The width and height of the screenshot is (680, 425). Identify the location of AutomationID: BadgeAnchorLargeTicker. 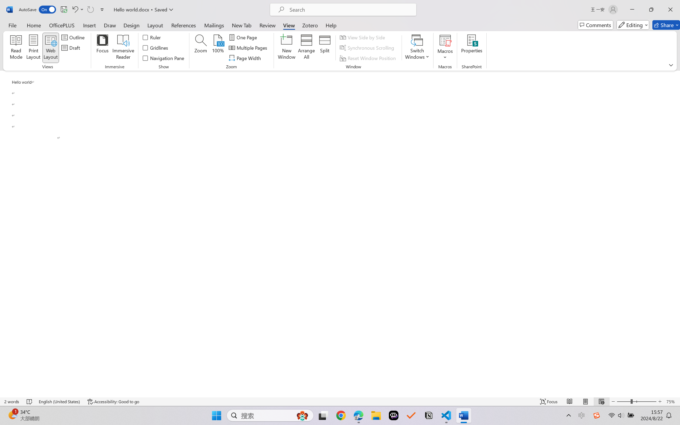
(12, 415).